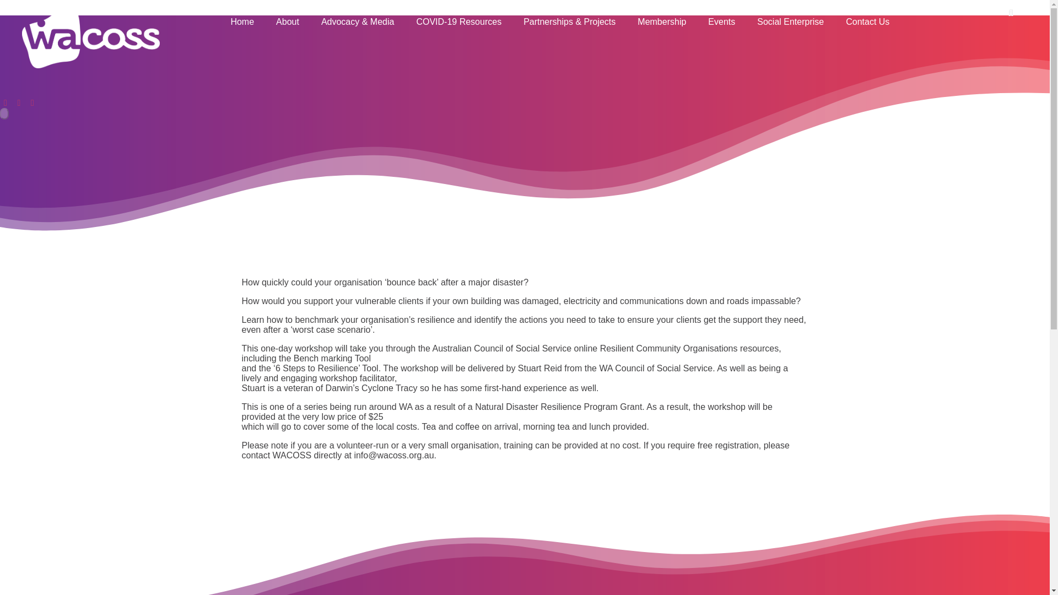  I want to click on COVID-19 Resources, so click(458, 22).